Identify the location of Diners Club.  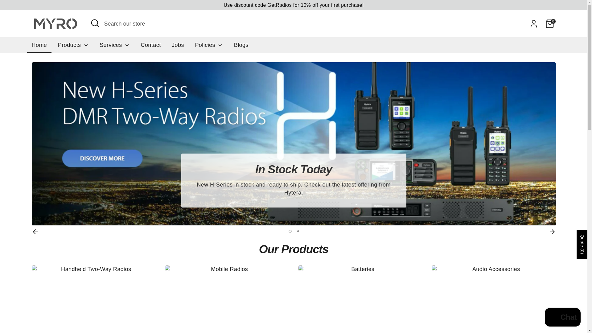
(450, 313).